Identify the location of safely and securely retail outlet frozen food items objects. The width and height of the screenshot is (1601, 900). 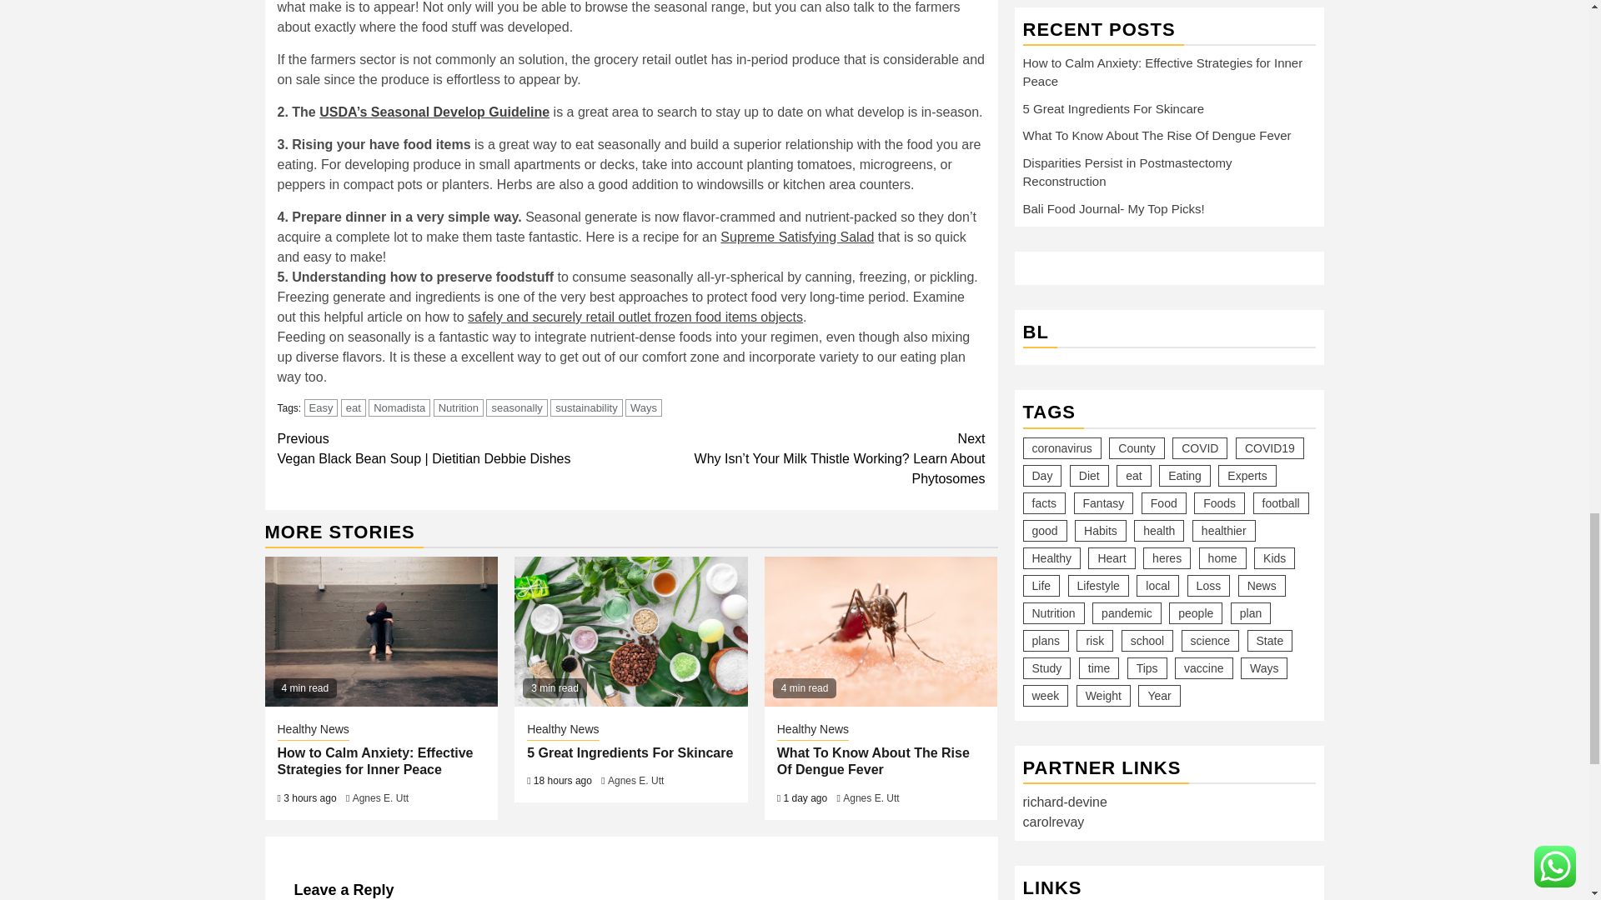
(635, 317).